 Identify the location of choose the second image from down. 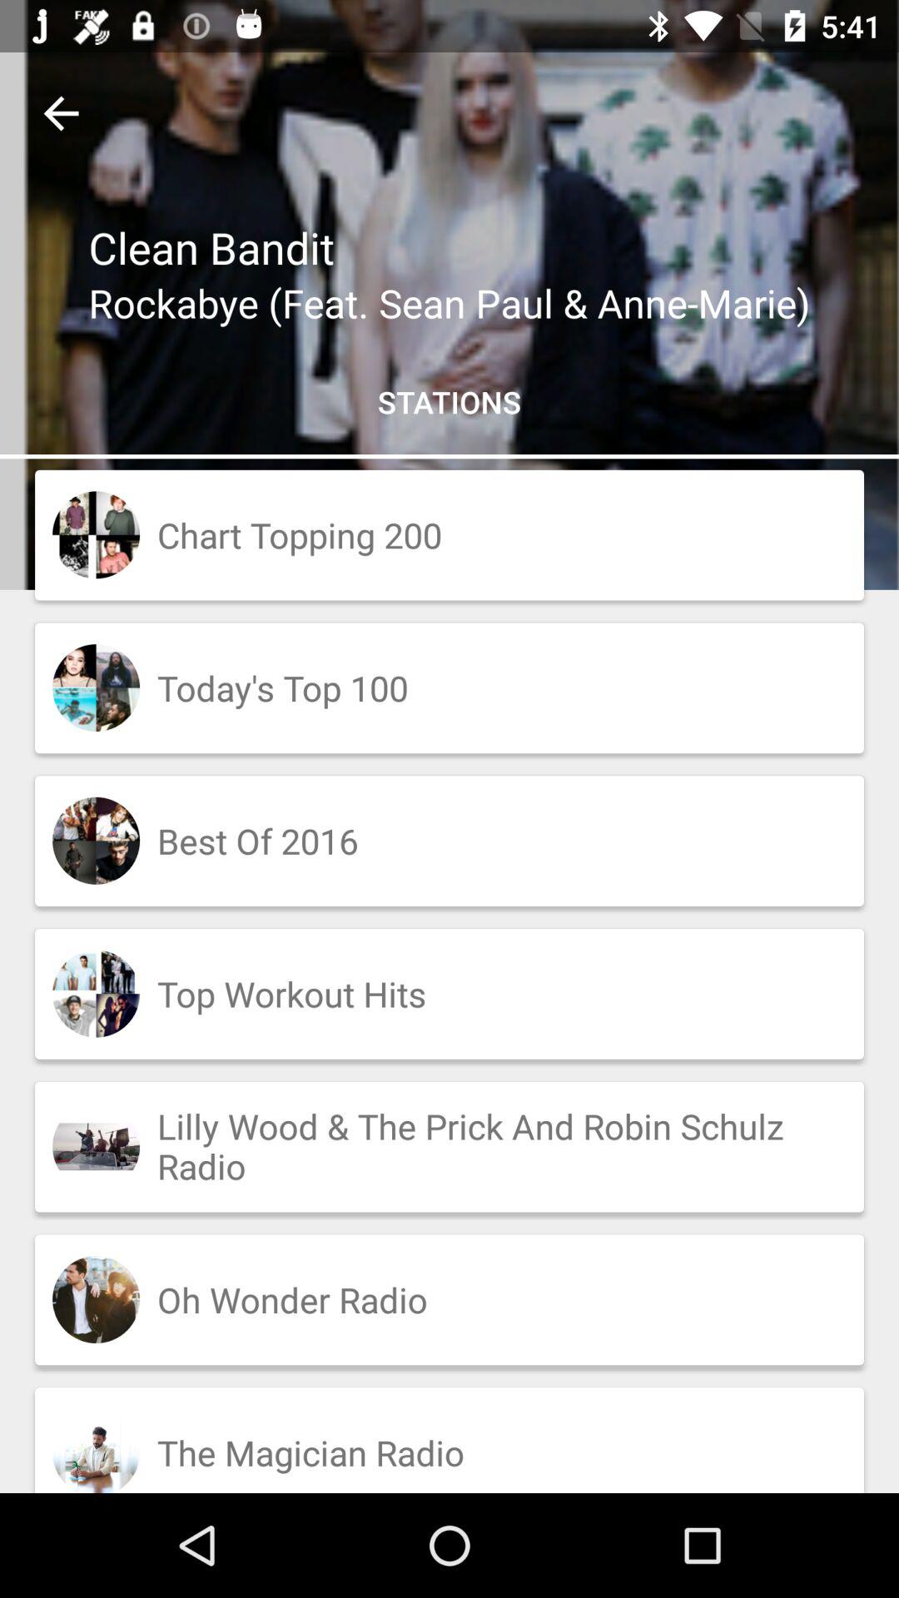
(96, 1300).